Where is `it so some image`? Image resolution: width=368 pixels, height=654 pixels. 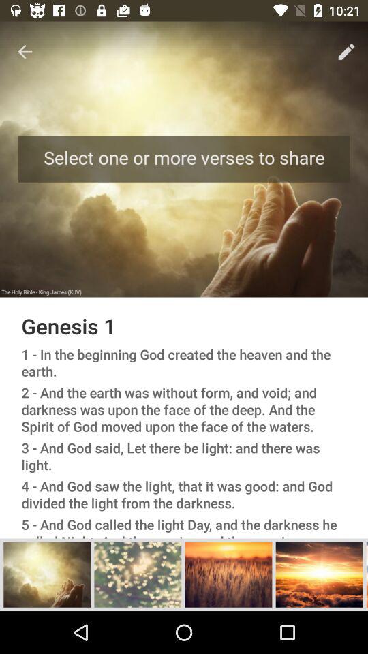 it so some image is located at coordinates (47, 574).